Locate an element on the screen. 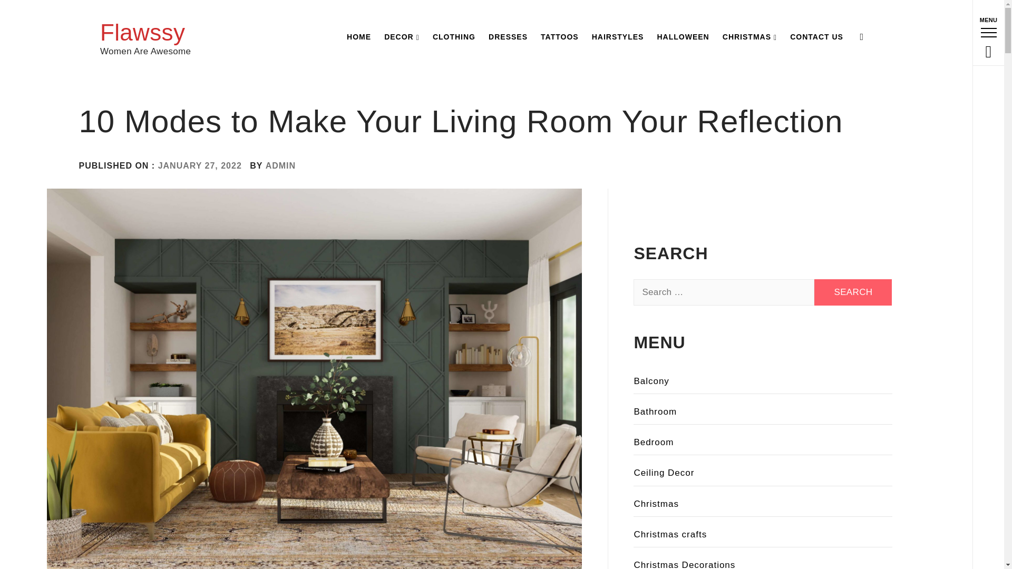 Image resolution: width=1012 pixels, height=569 pixels. Search is located at coordinates (853, 292).